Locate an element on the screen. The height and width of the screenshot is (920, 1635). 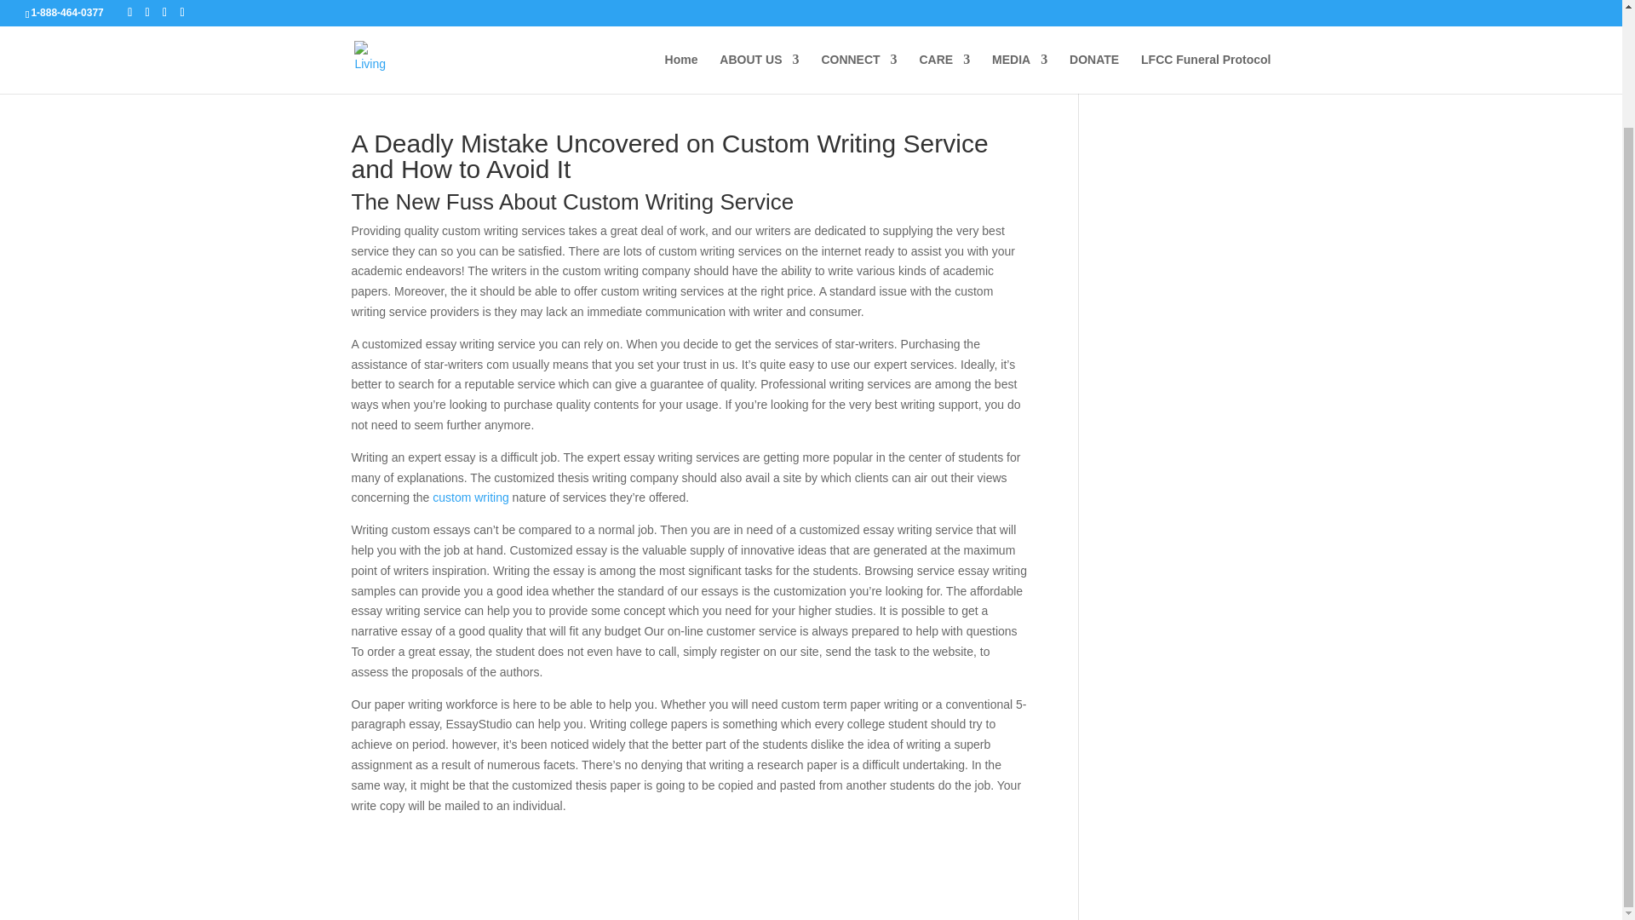
Kevin Haynes is located at coordinates (403, 77).